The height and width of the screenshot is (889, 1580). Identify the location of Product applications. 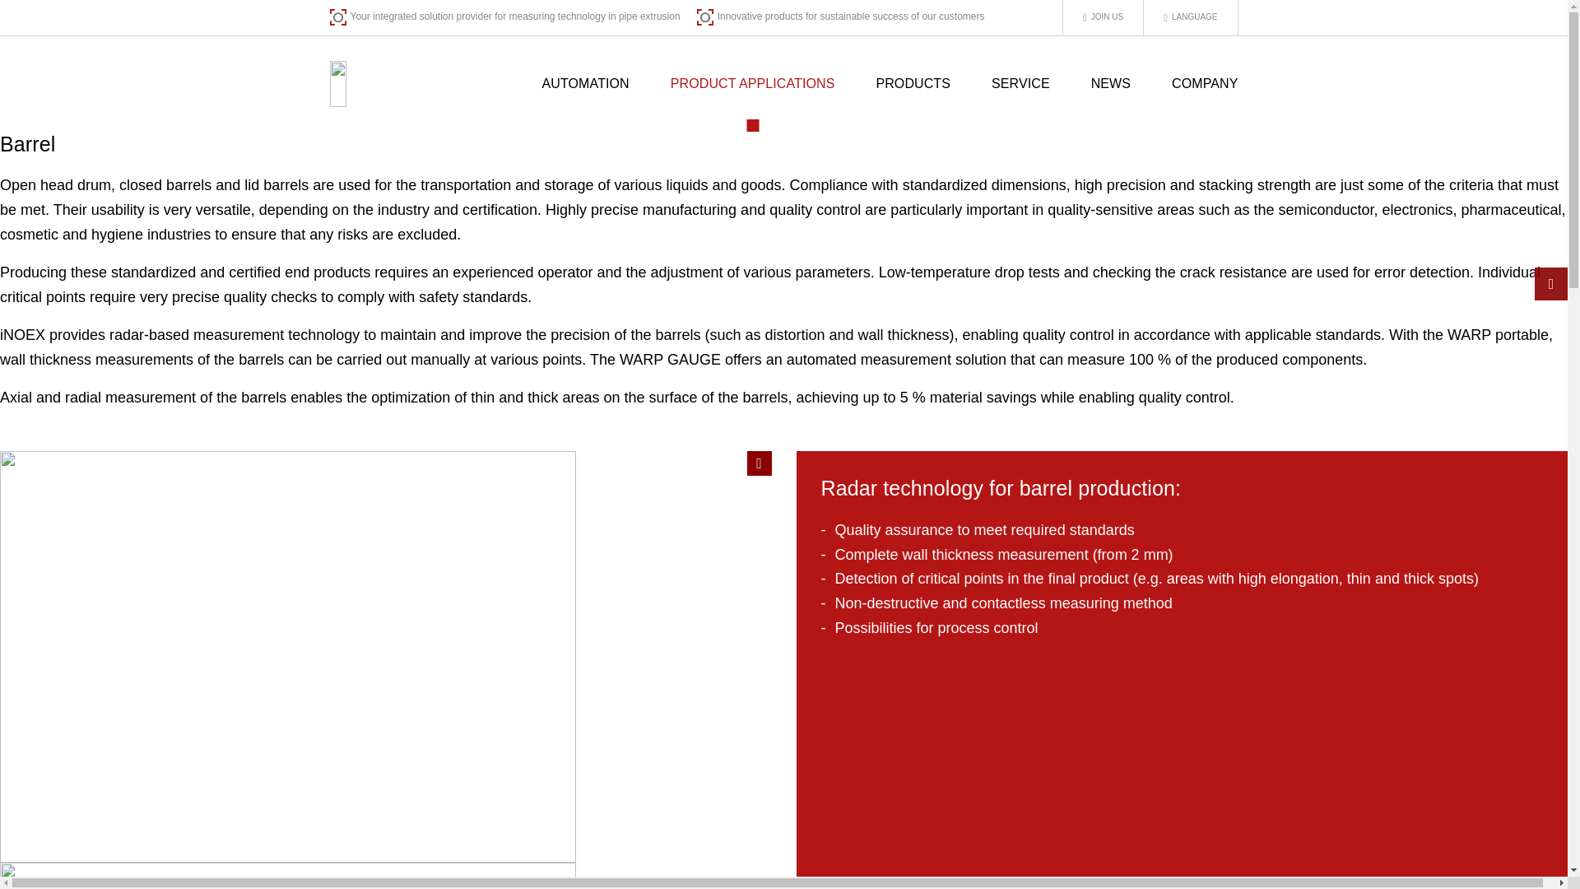
(752, 84).